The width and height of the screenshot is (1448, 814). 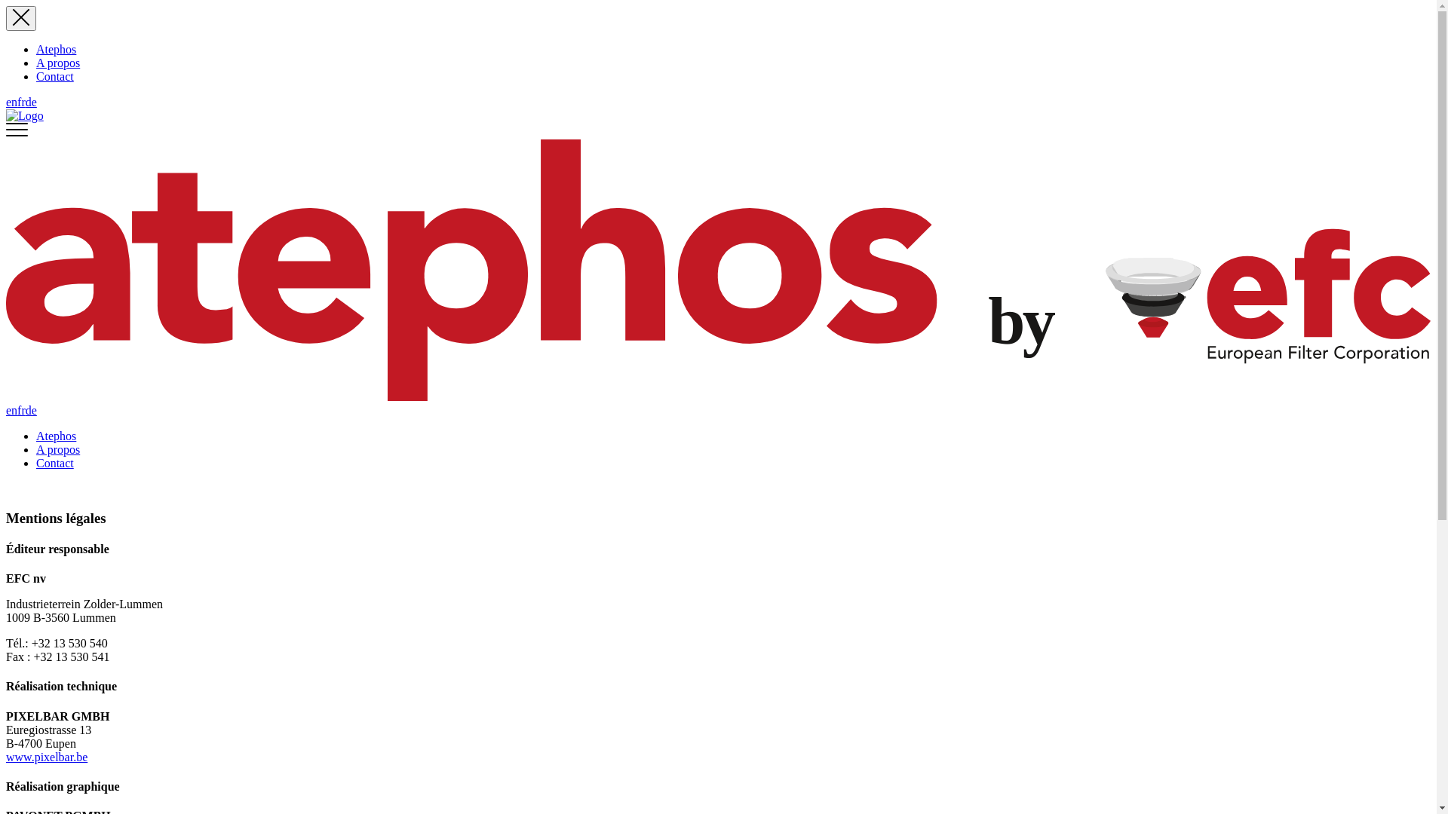 What do you see at coordinates (12, 103) in the screenshot?
I see `en` at bounding box center [12, 103].